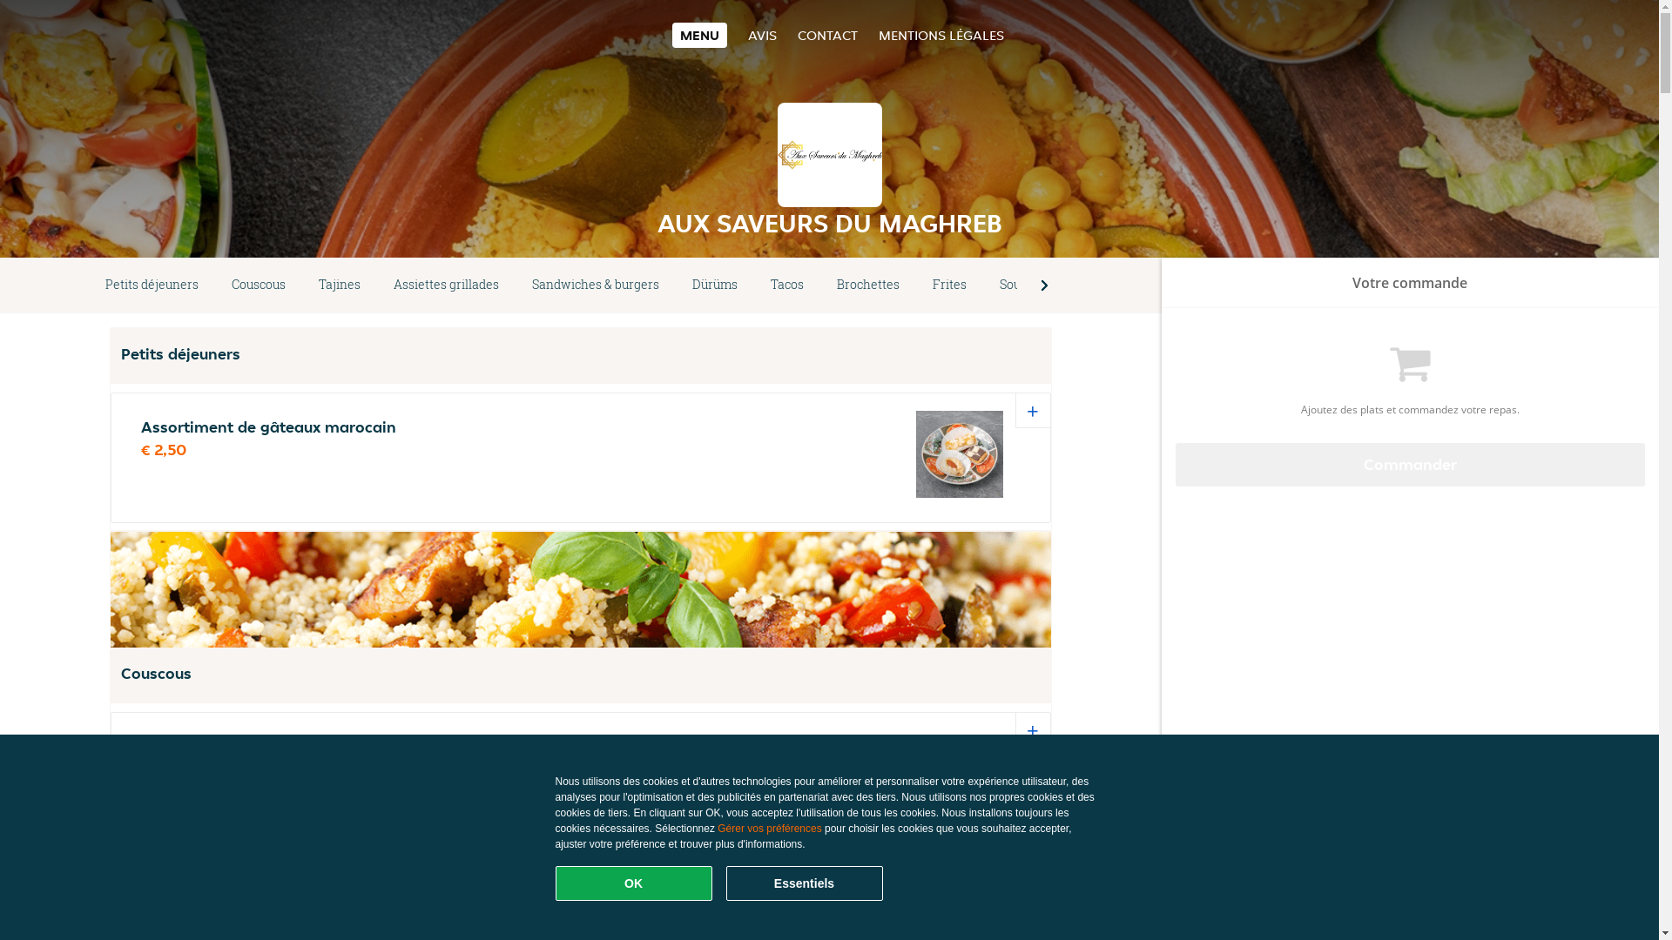 The height and width of the screenshot is (940, 1672). I want to click on Frites, so click(949, 285).